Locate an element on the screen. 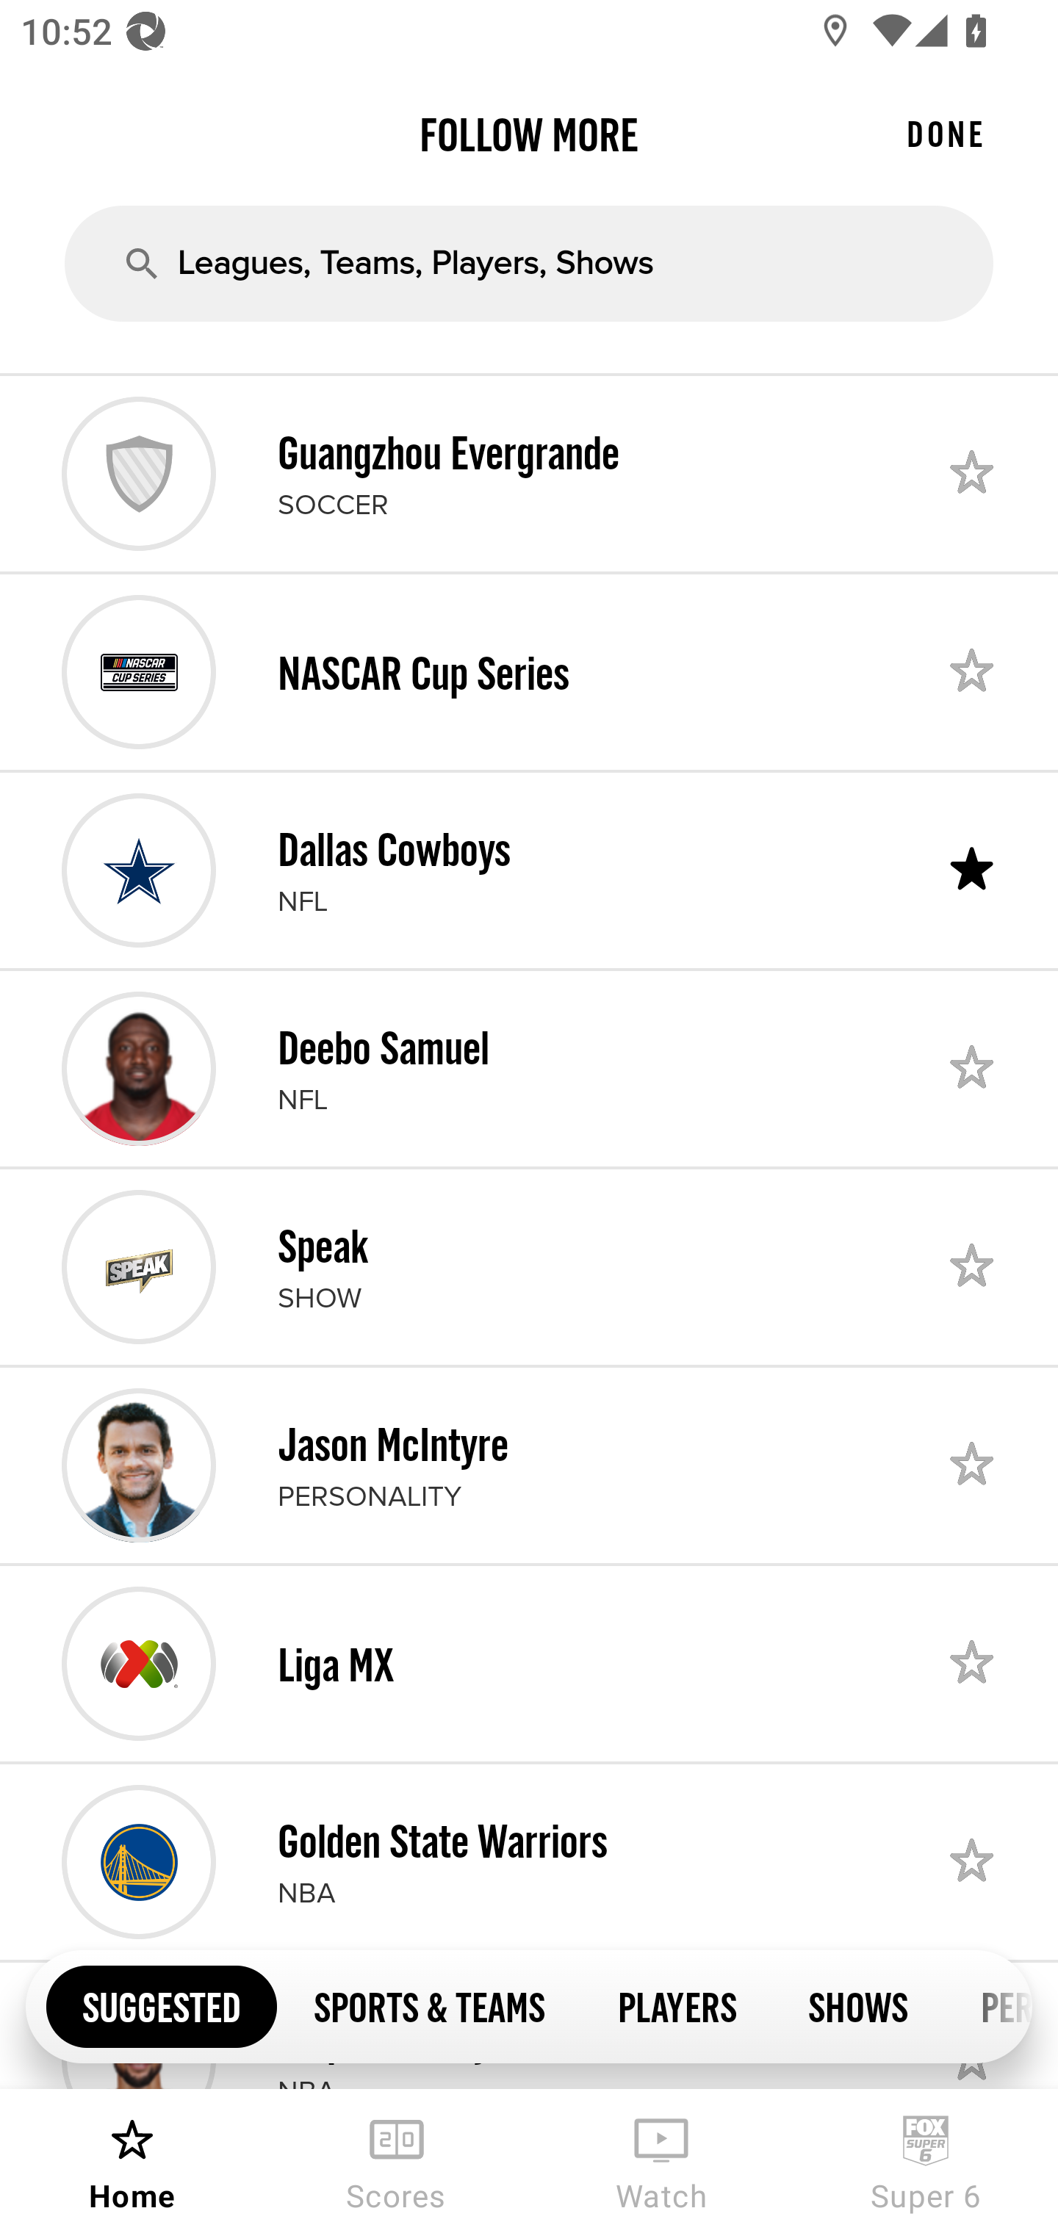 The height and width of the screenshot is (2233, 1058). Scores is located at coordinates (397, 2161).